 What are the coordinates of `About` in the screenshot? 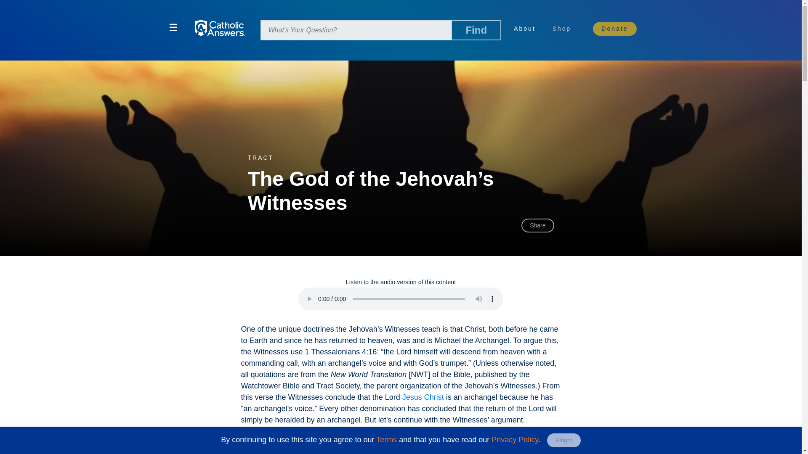 It's located at (524, 29).